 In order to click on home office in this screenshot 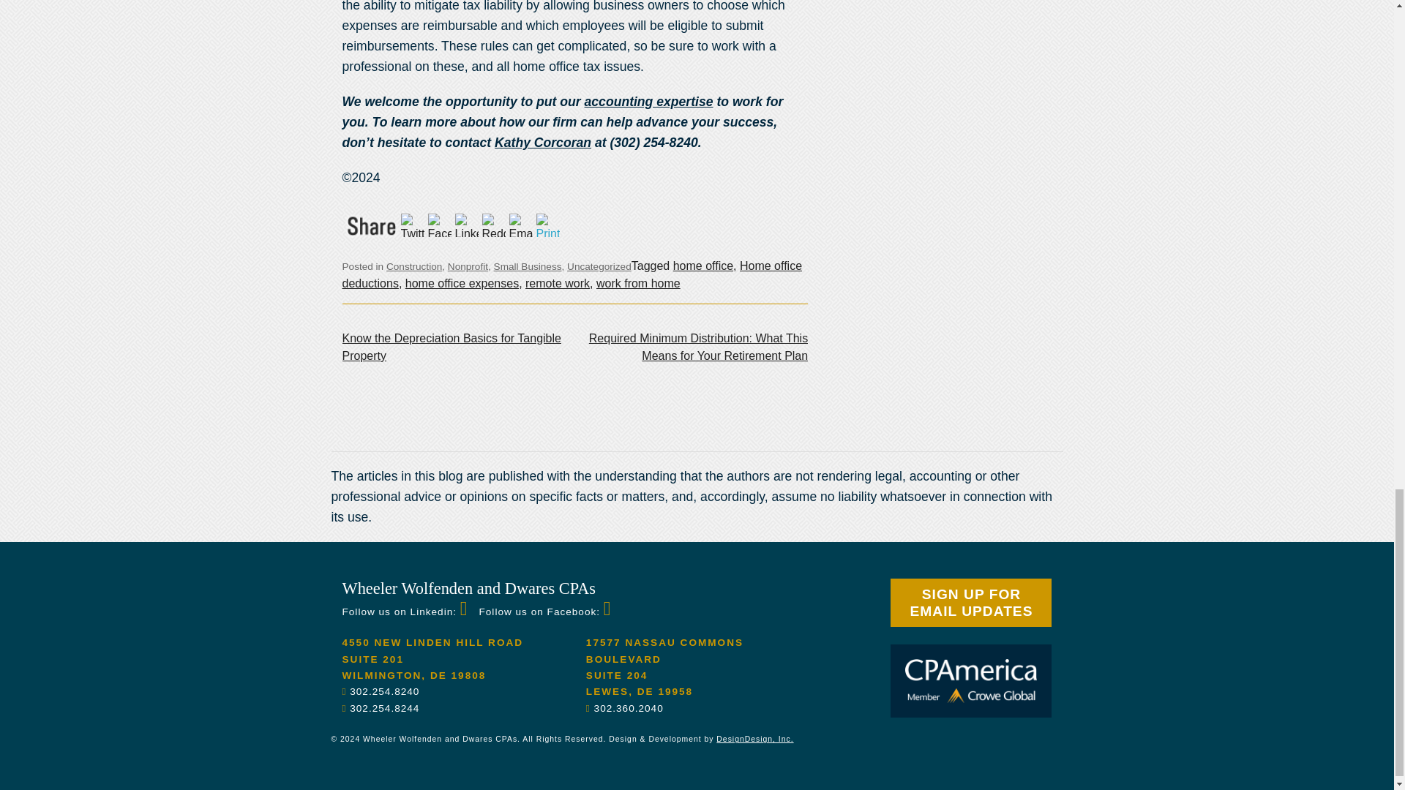, I will do `click(702, 266)`.